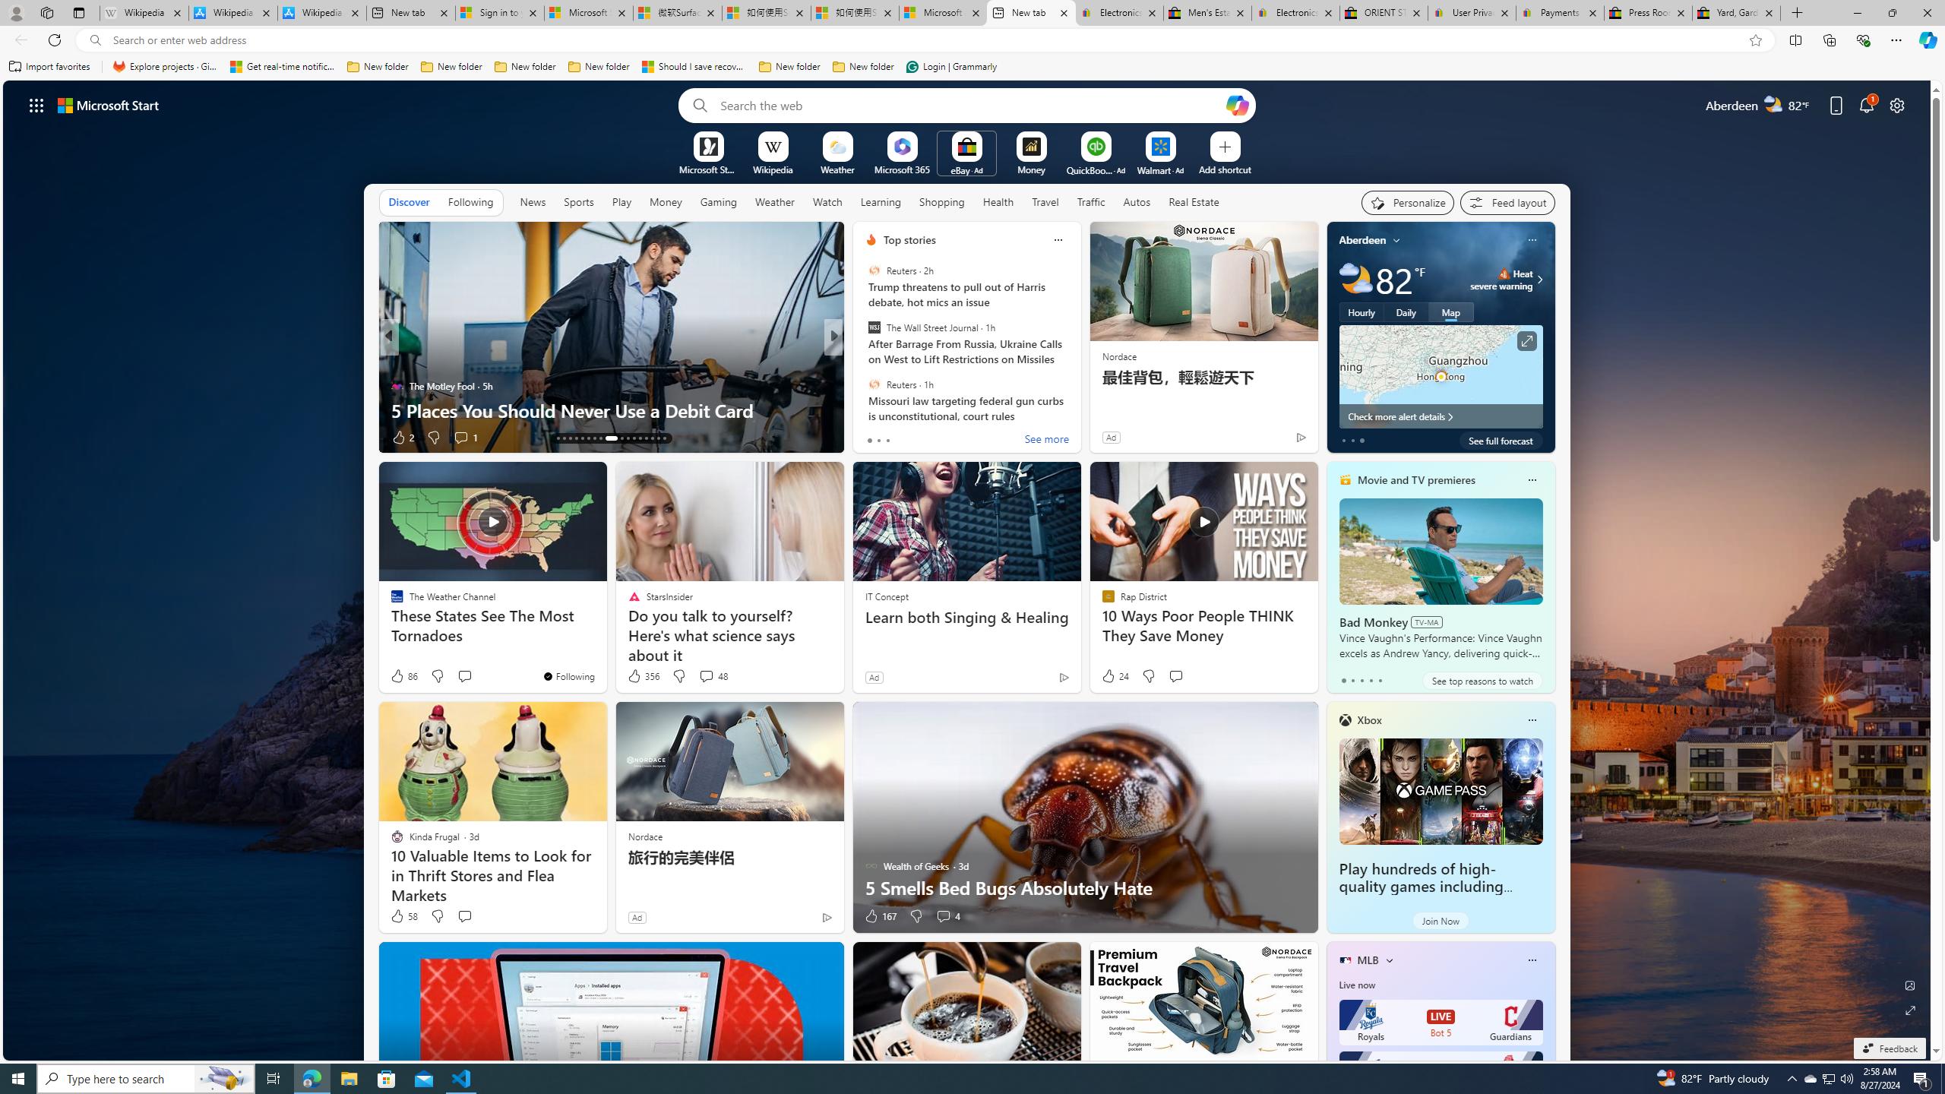 The height and width of the screenshot is (1094, 1945). Describe the element at coordinates (1911, 1010) in the screenshot. I see `Expand background` at that location.